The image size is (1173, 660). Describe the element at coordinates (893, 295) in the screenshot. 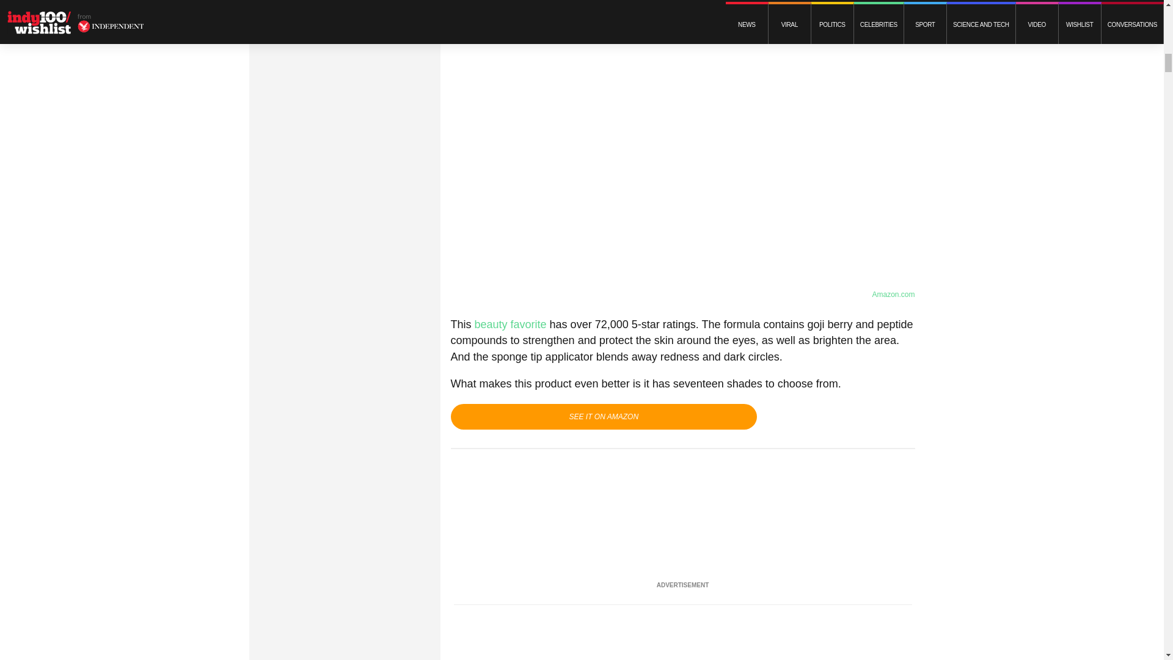

I see `Amazon.com` at that location.